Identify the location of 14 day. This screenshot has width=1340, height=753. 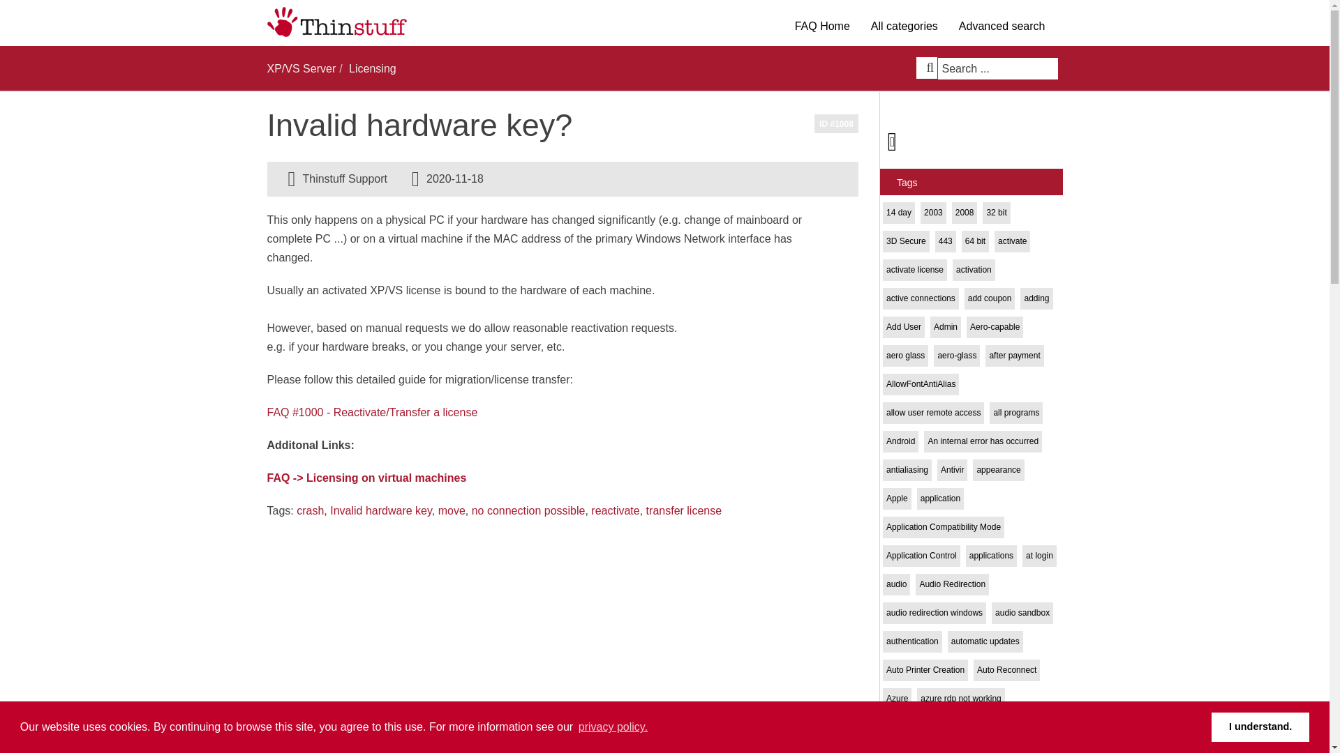
(899, 213).